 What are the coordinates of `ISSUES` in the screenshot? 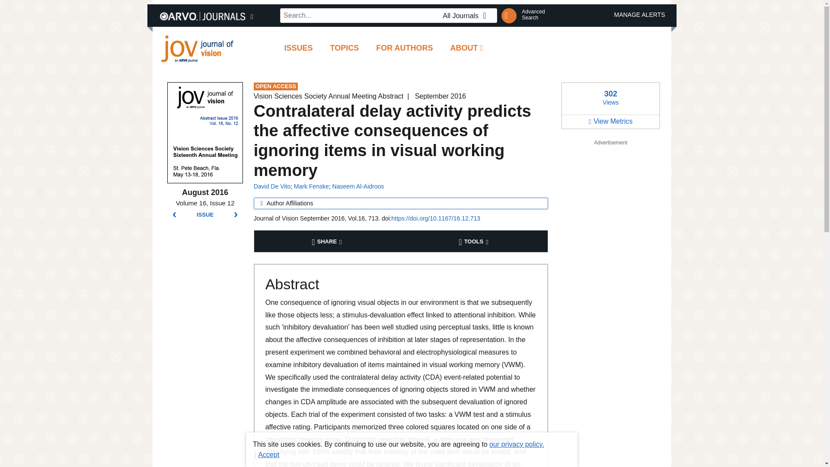 It's located at (298, 48).